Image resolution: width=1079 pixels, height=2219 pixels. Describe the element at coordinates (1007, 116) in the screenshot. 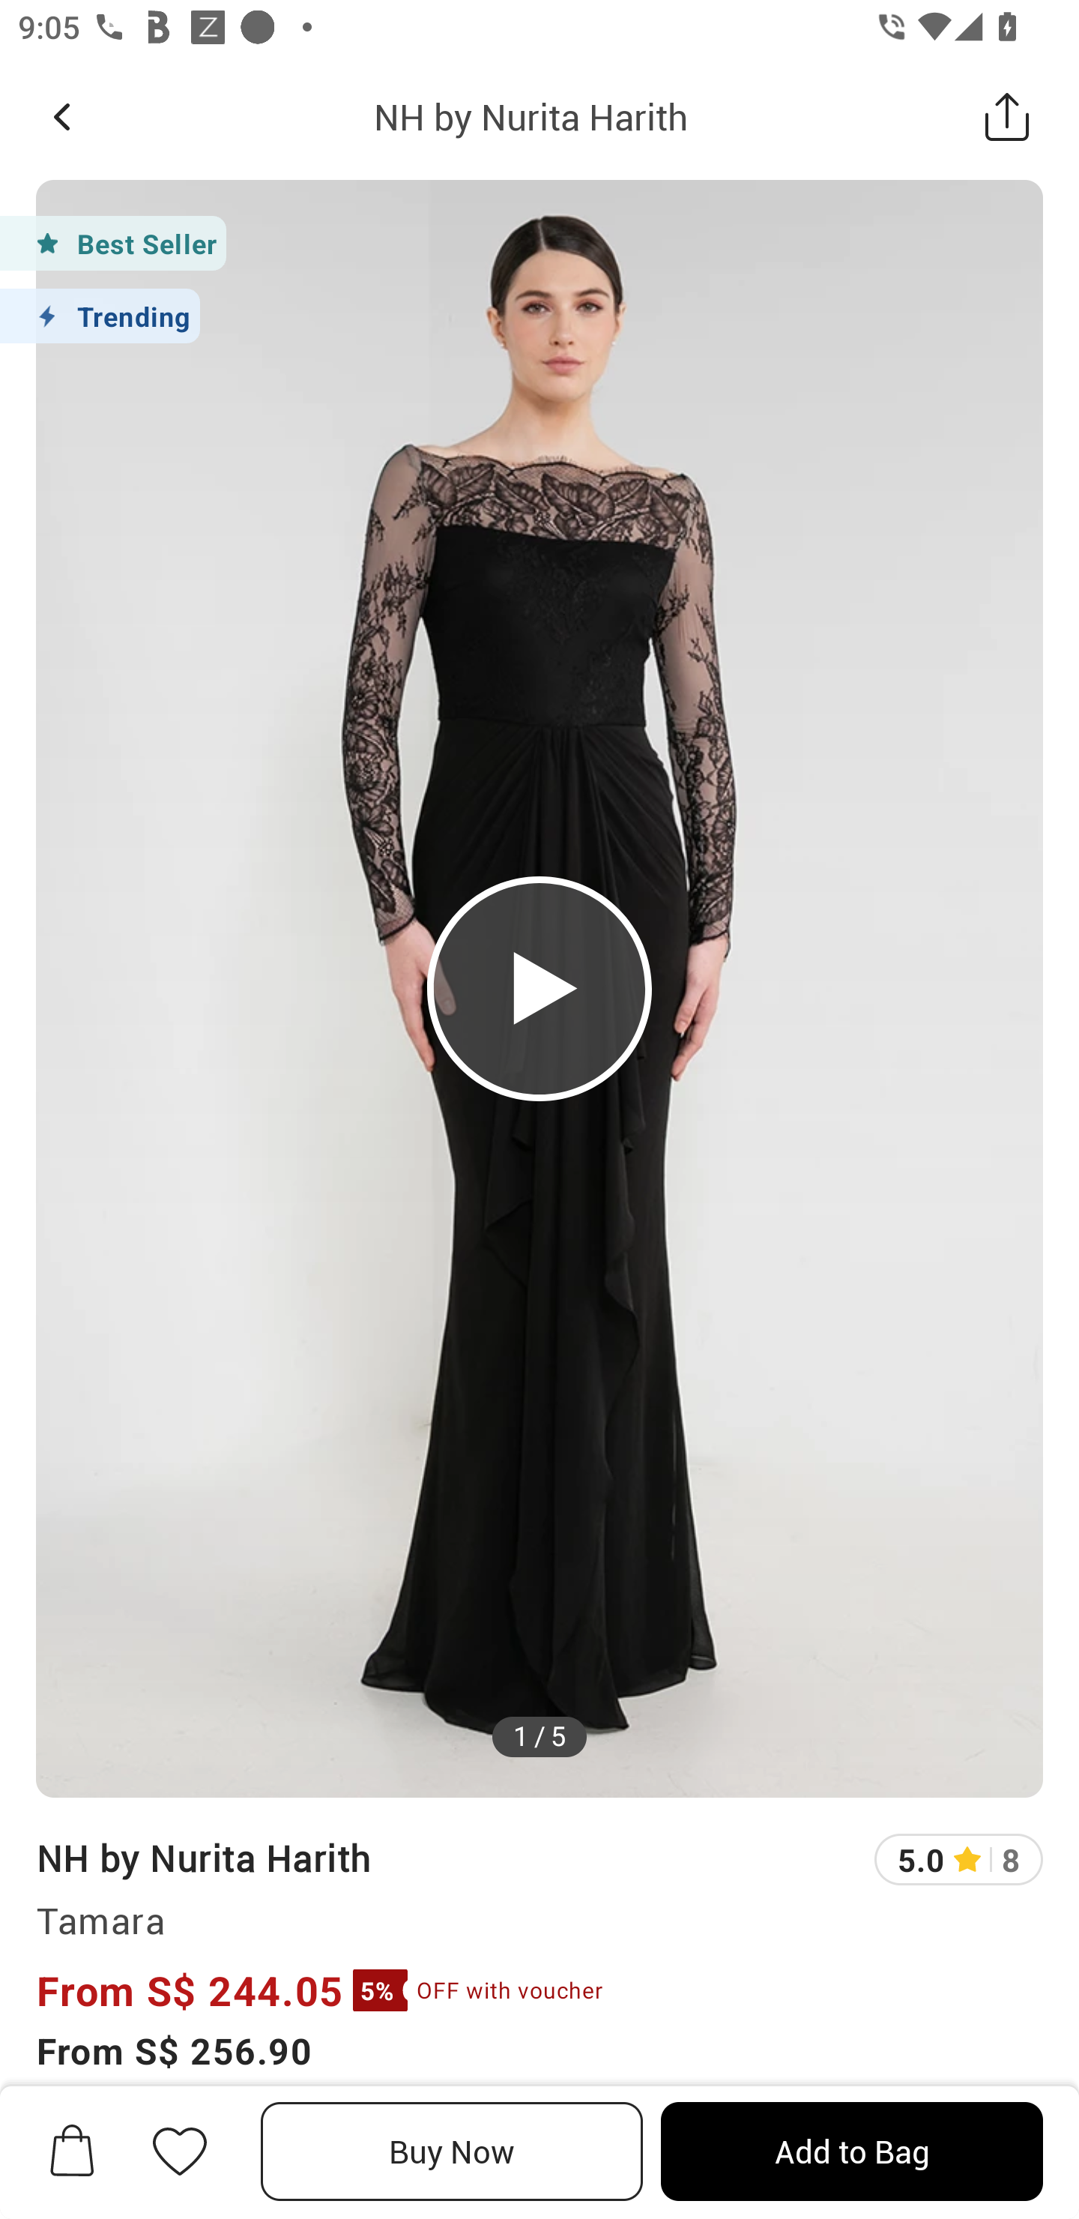

I see `Share this Product` at that location.